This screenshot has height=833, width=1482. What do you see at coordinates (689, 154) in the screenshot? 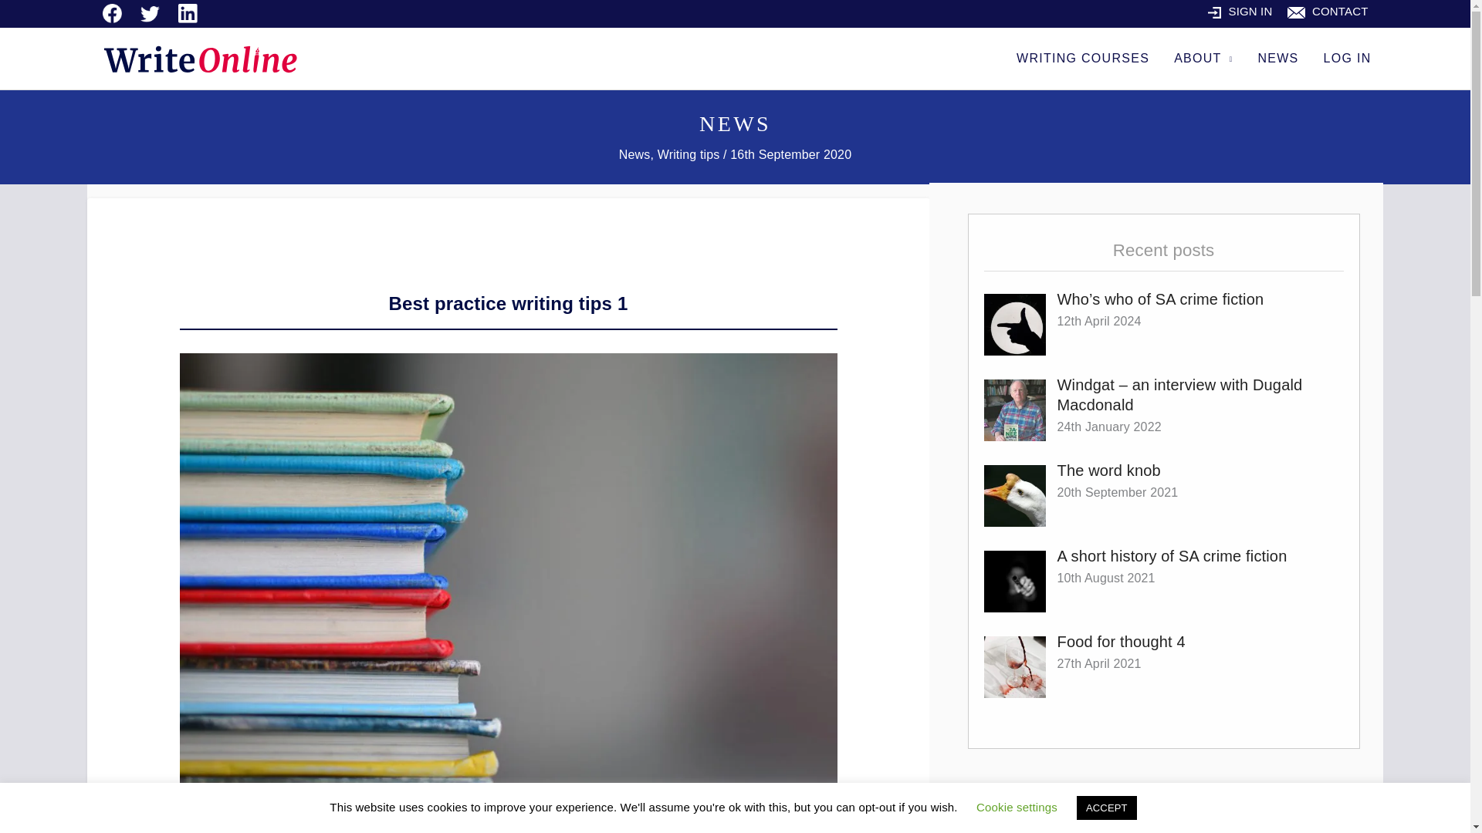
I see `Writing tips` at bounding box center [689, 154].